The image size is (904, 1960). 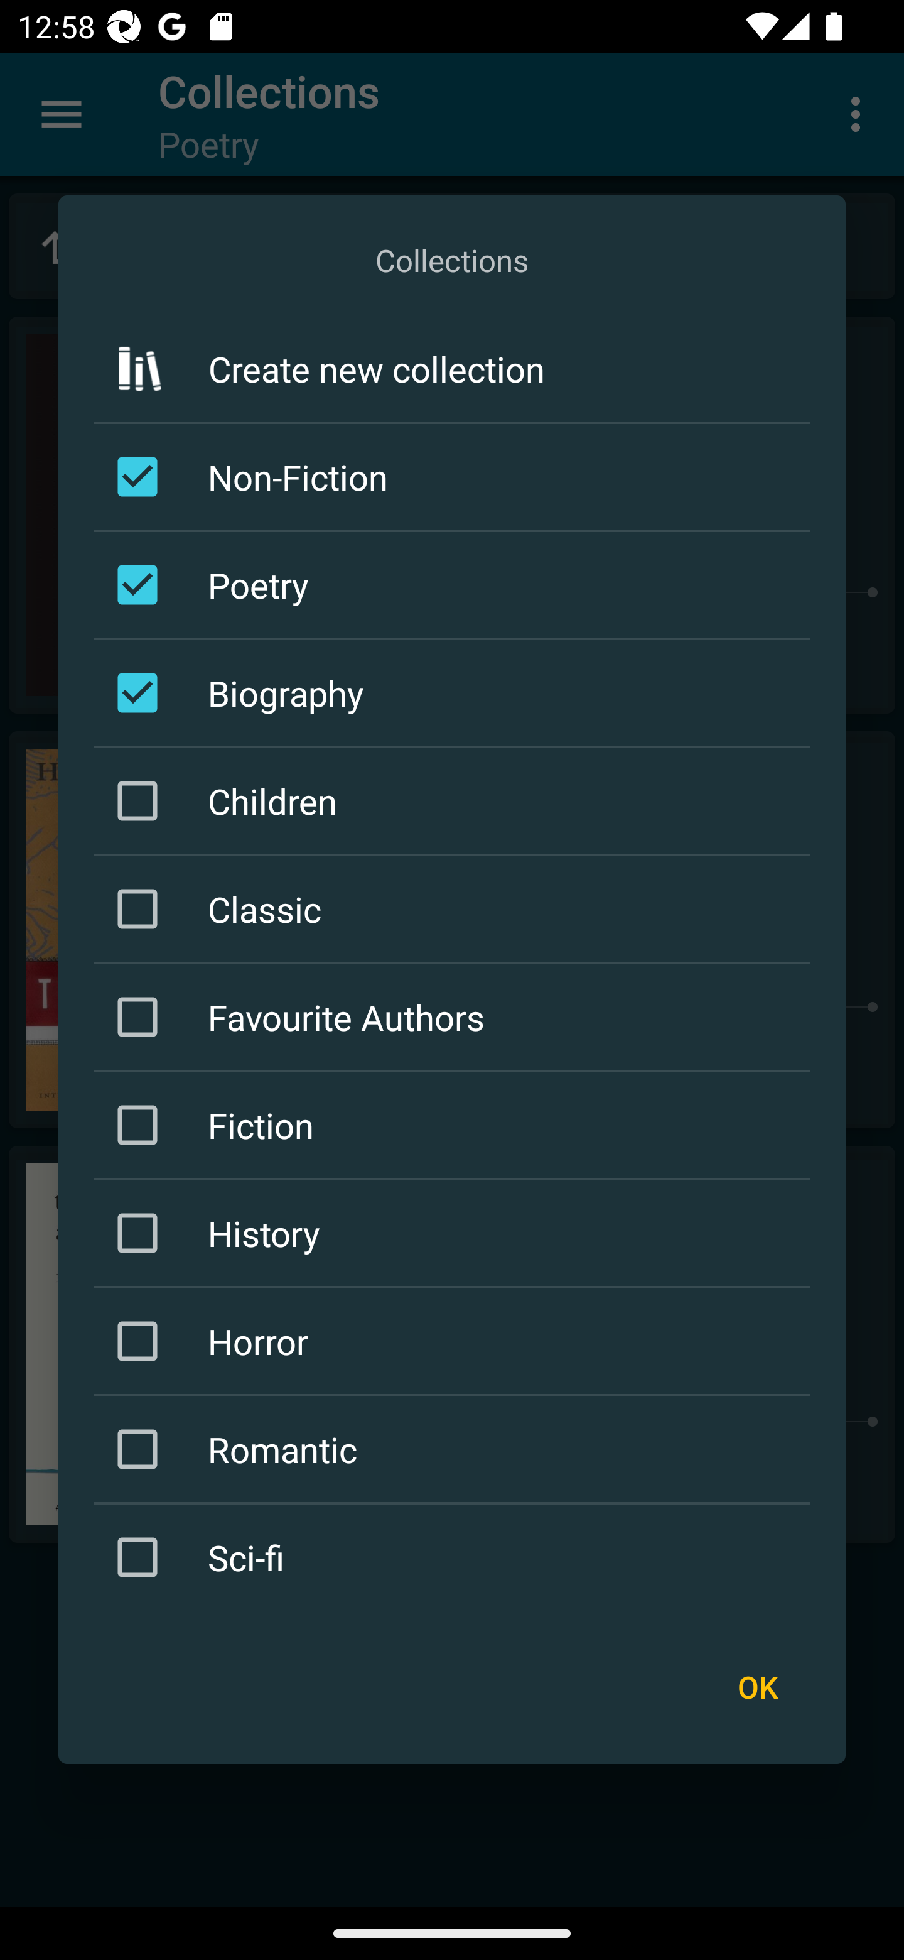 I want to click on Romantic, so click(x=456, y=1448).